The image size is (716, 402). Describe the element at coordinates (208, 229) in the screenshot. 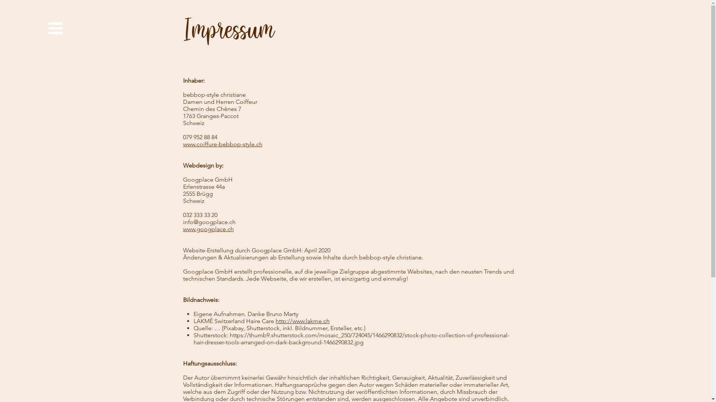

I see `www.googplace.ch` at that location.